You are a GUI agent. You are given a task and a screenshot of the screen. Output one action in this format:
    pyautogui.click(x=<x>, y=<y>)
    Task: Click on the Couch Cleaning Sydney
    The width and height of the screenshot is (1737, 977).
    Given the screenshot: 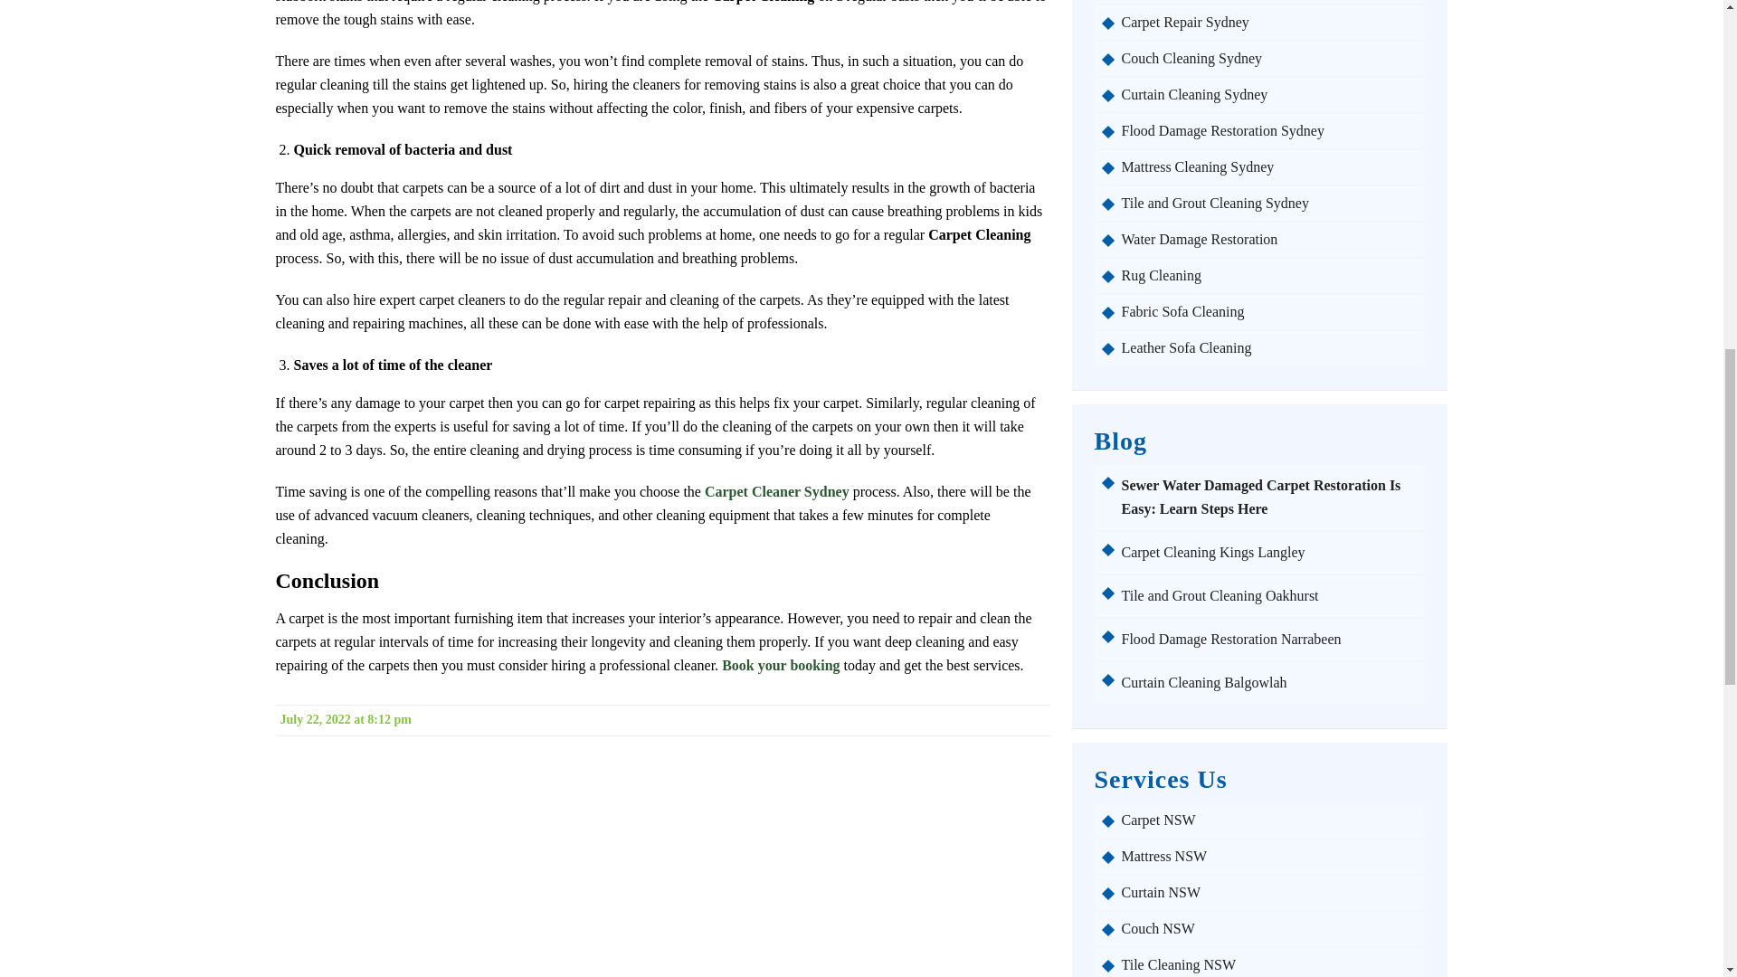 What is the action you would take?
    pyautogui.click(x=1269, y=59)
    